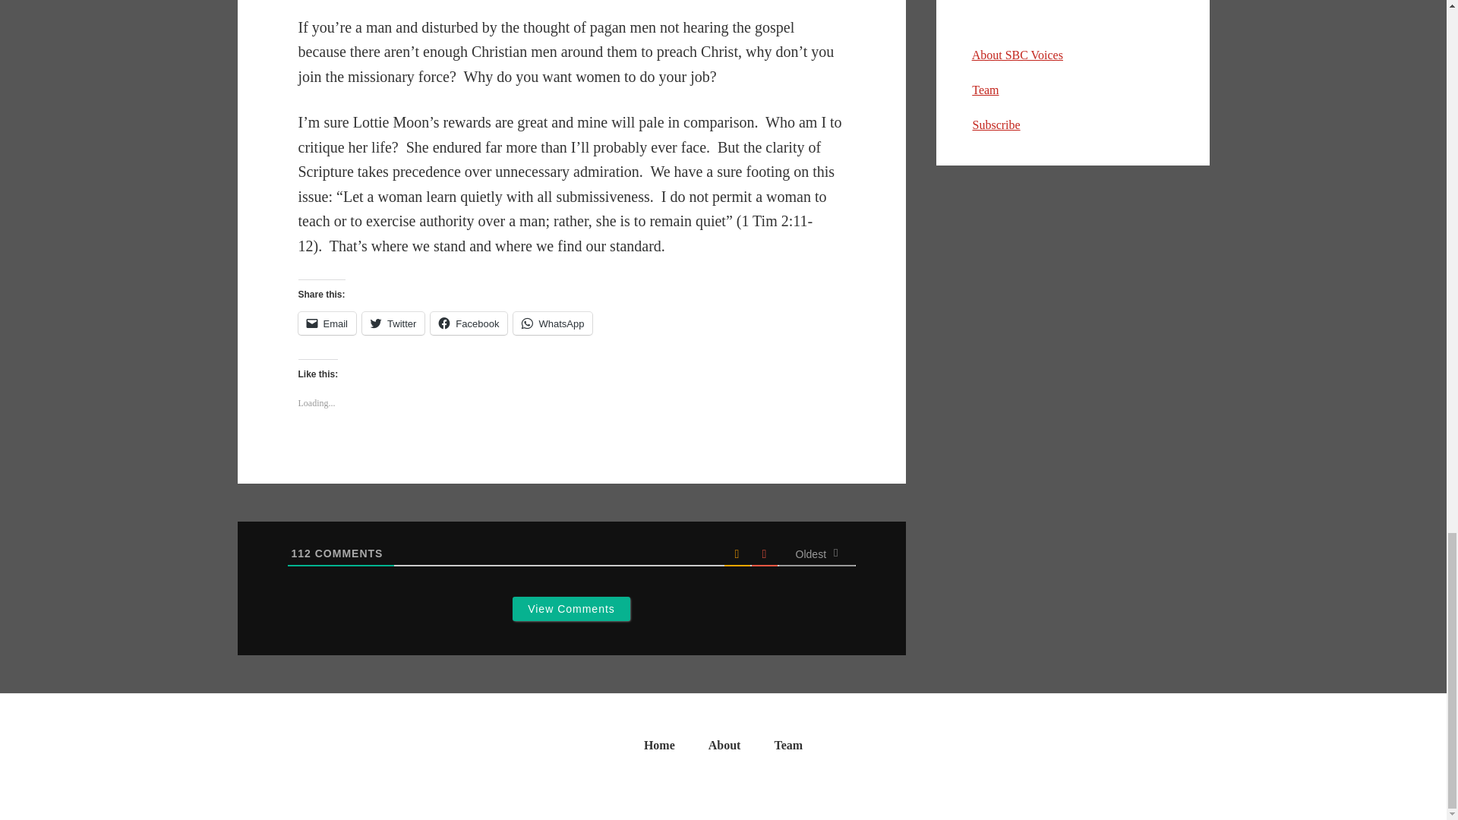 The width and height of the screenshot is (1458, 820). Describe the element at coordinates (327, 323) in the screenshot. I see `Email` at that location.